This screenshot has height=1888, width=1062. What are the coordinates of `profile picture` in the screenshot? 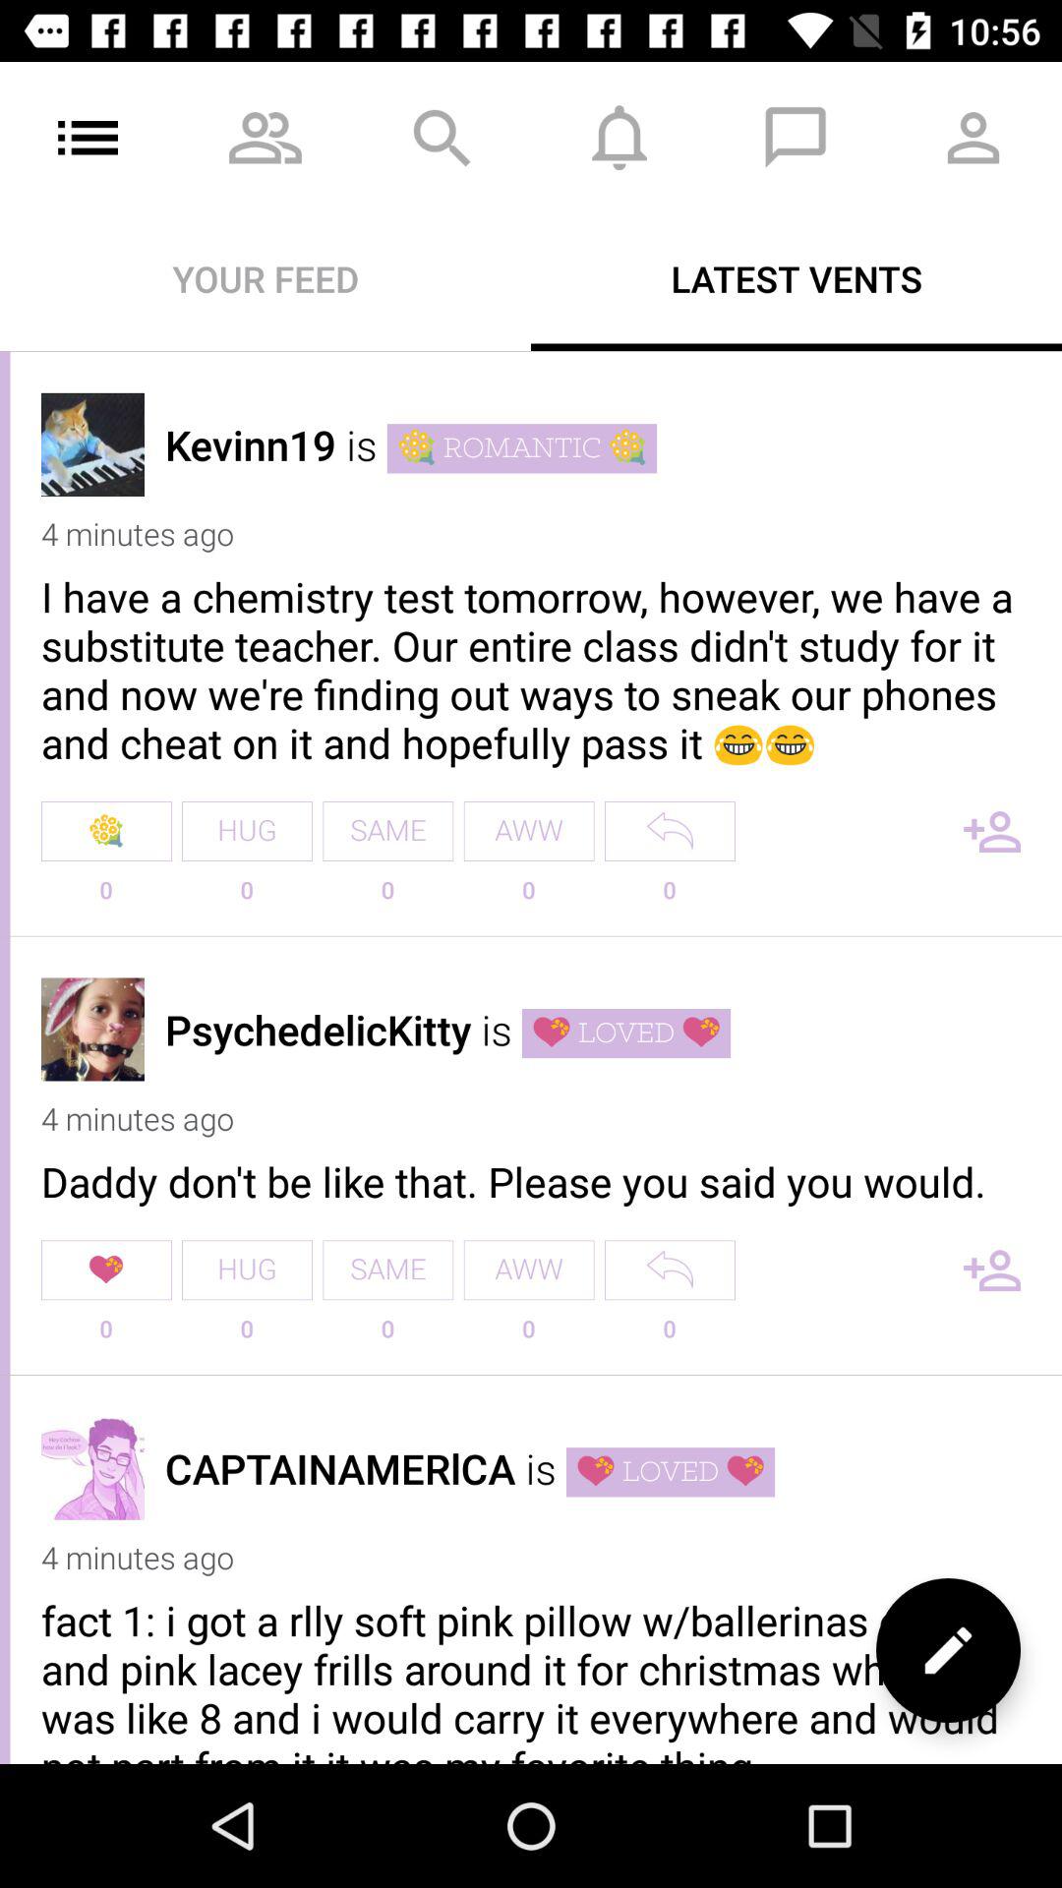 It's located at (92, 1467).